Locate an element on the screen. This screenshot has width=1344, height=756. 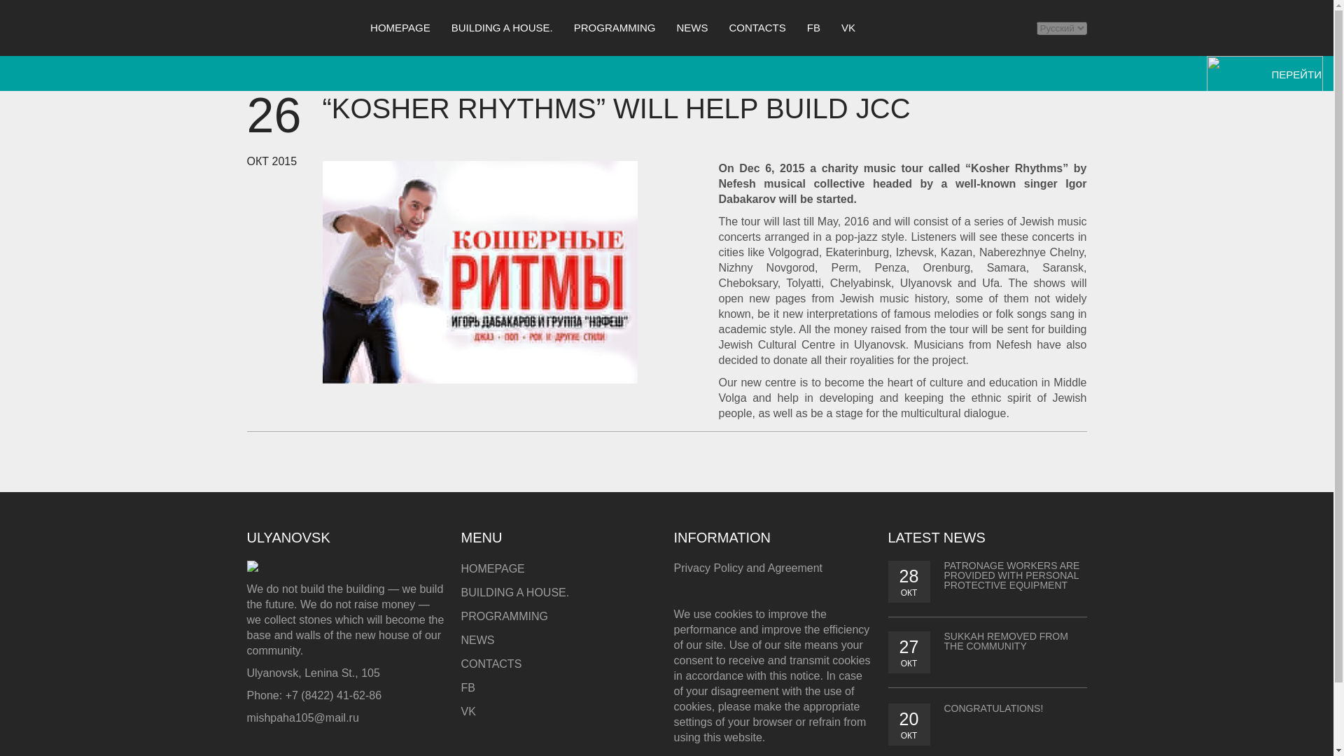
HOMEPAGE is located at coordinates (400, 28).